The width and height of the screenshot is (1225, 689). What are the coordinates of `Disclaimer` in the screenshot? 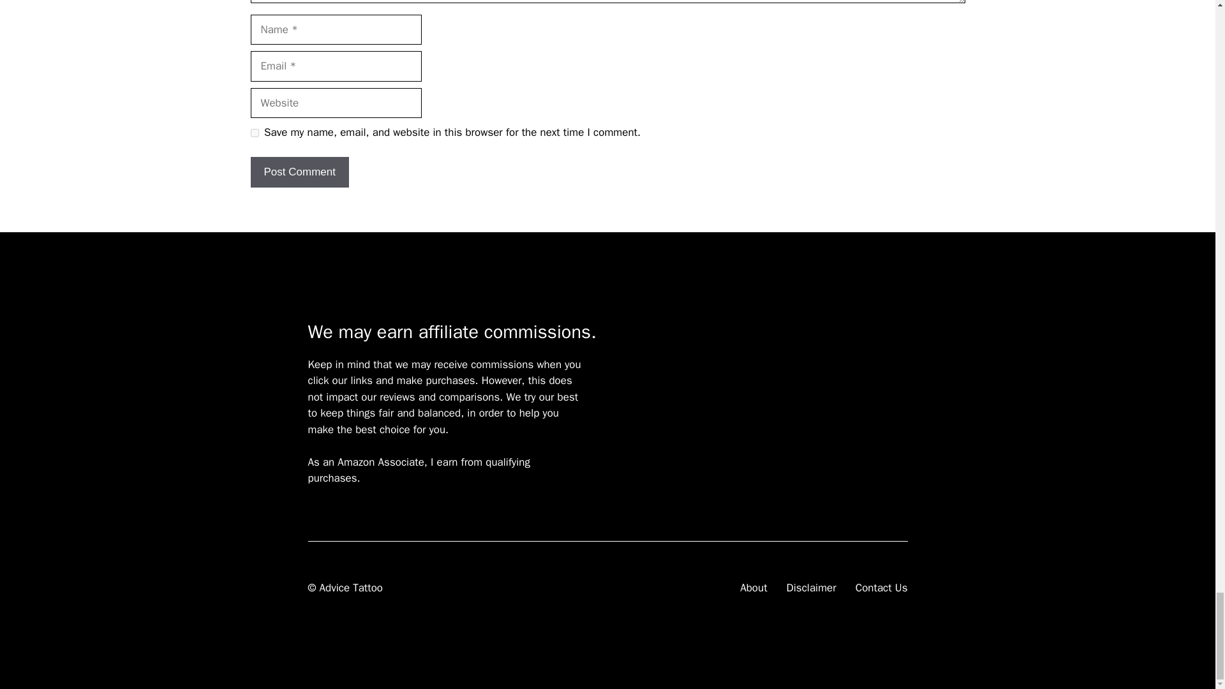 It's located at (812, 588).